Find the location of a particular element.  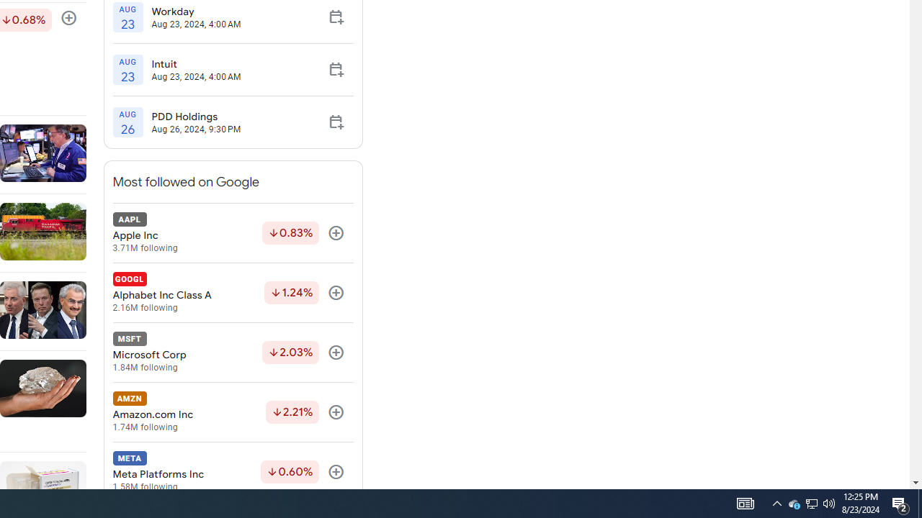

MSFT Microsoft Corp 1.84M following Down by 2.03% Follow is located at coordinates (233, 353).